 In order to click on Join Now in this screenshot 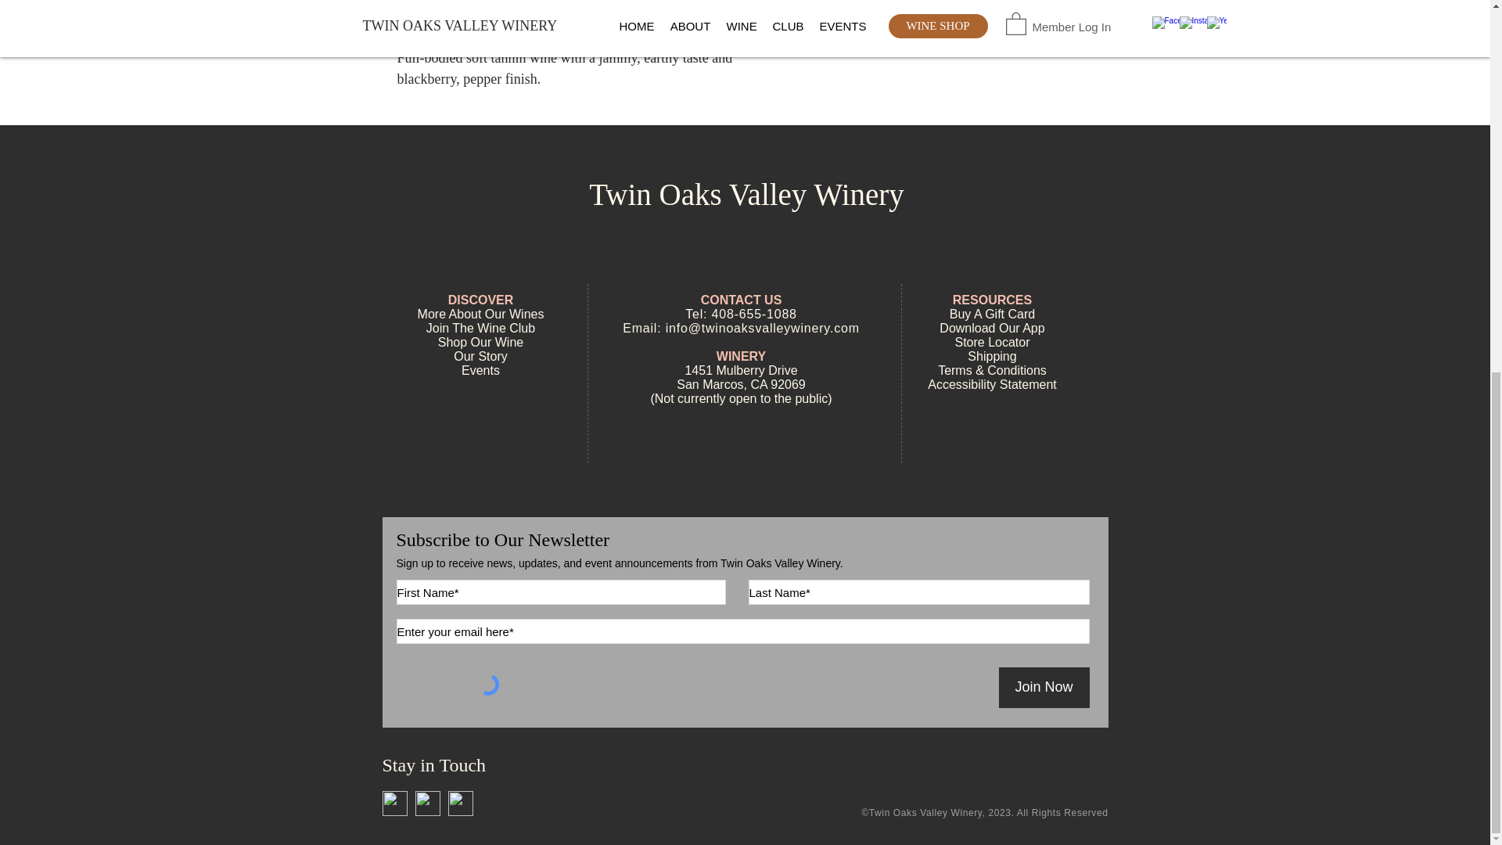, I will do `click(1044, 688)`.